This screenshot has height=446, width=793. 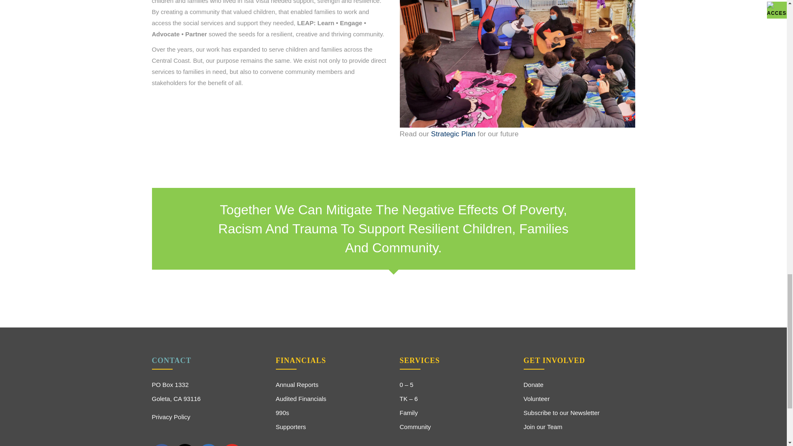 What do you see at coordinates (162, 445) in the screenshot?
I see `Facebook` at bounding box center [162, 445].